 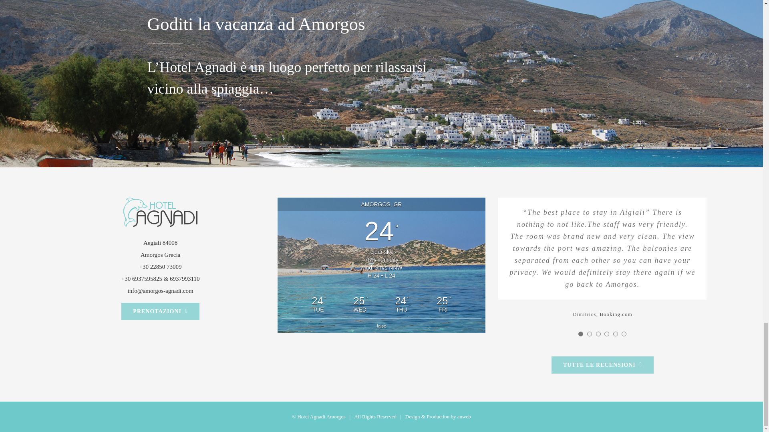 I want to click on PRENOTAZIONI, so click(x=160, y=311).